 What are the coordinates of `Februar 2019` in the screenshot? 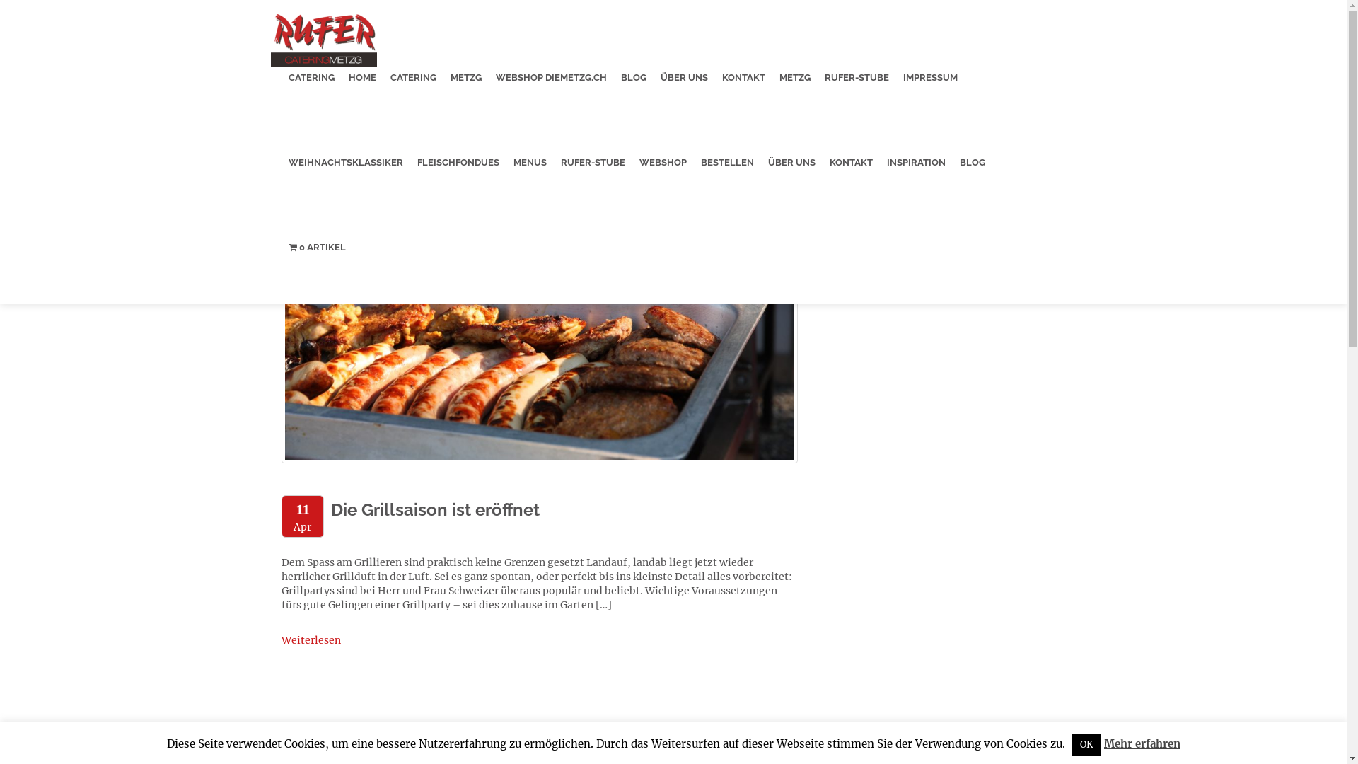 It's located at (851, 157).